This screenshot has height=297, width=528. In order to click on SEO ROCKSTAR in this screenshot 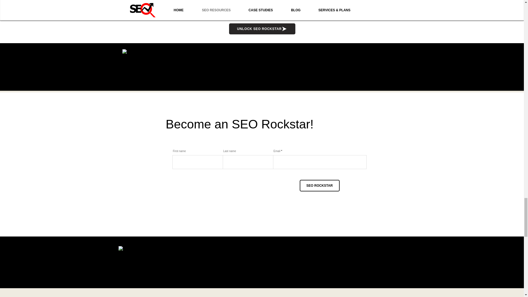, I will do `click(320, 185)`.